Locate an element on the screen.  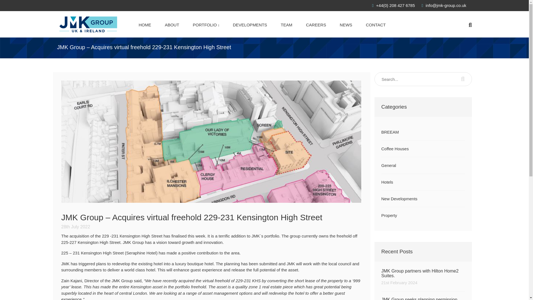
BREEAM is located at coordinates (390, 132).